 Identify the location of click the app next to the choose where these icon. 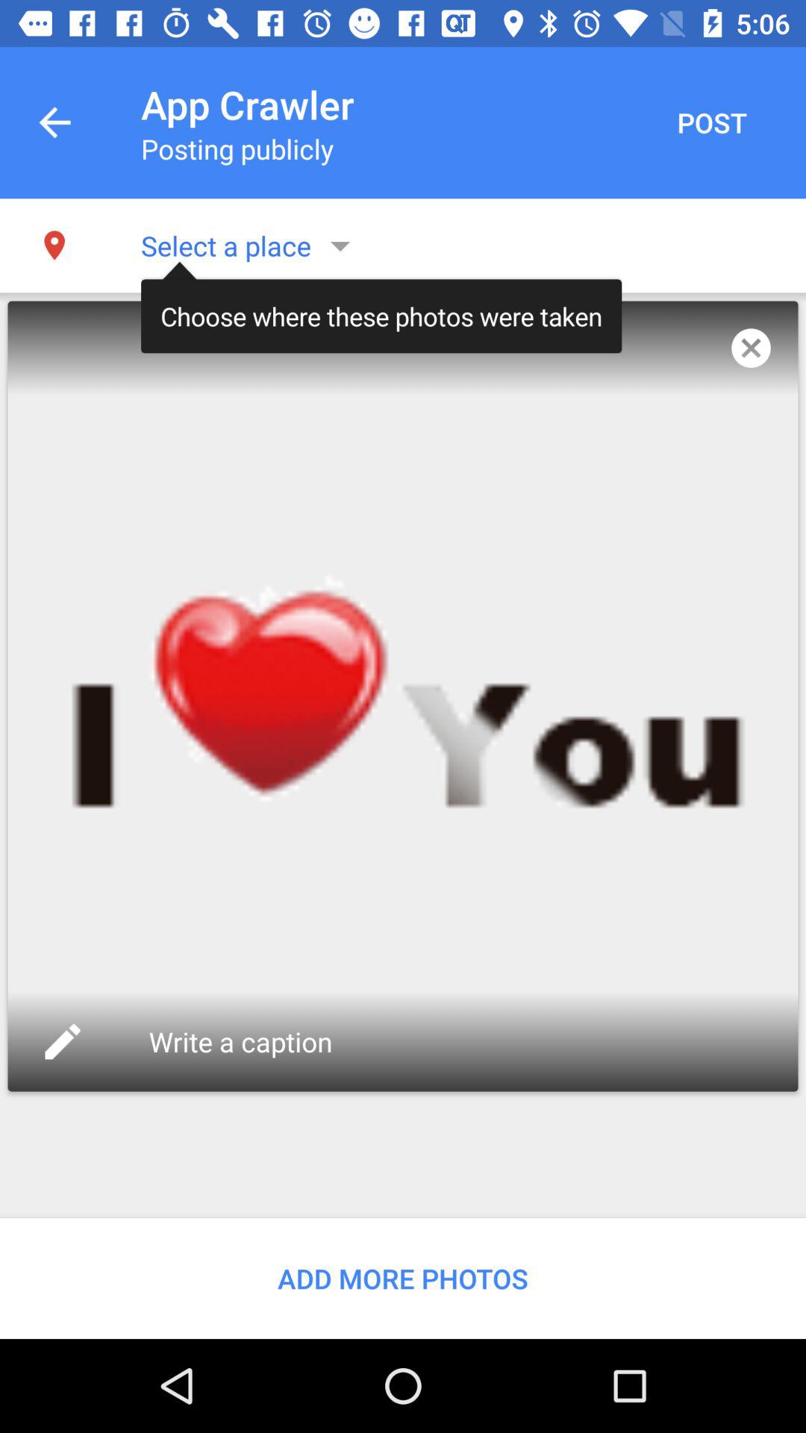
(751, 348).